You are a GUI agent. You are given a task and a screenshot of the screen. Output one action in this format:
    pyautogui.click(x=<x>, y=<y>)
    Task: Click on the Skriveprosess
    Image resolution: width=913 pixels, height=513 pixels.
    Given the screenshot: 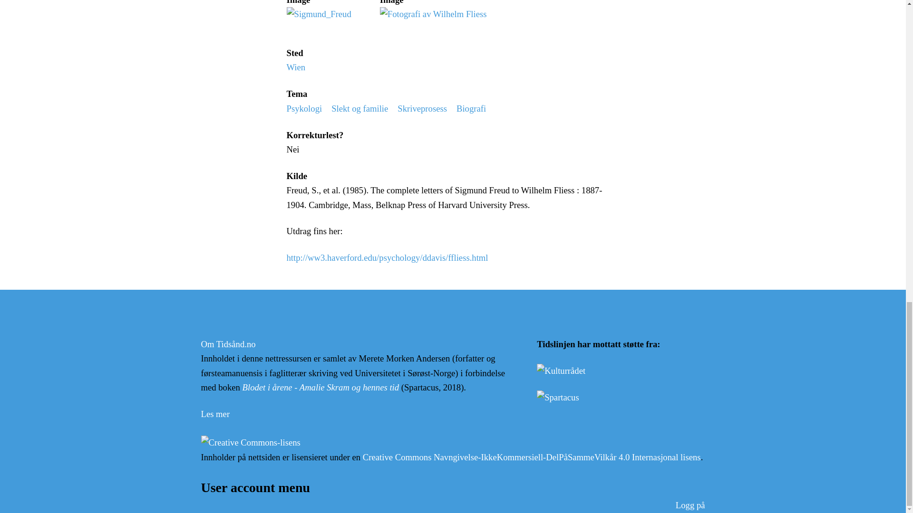 What is the action you would take?
    pyautogui.click(x=422, y=108)
    